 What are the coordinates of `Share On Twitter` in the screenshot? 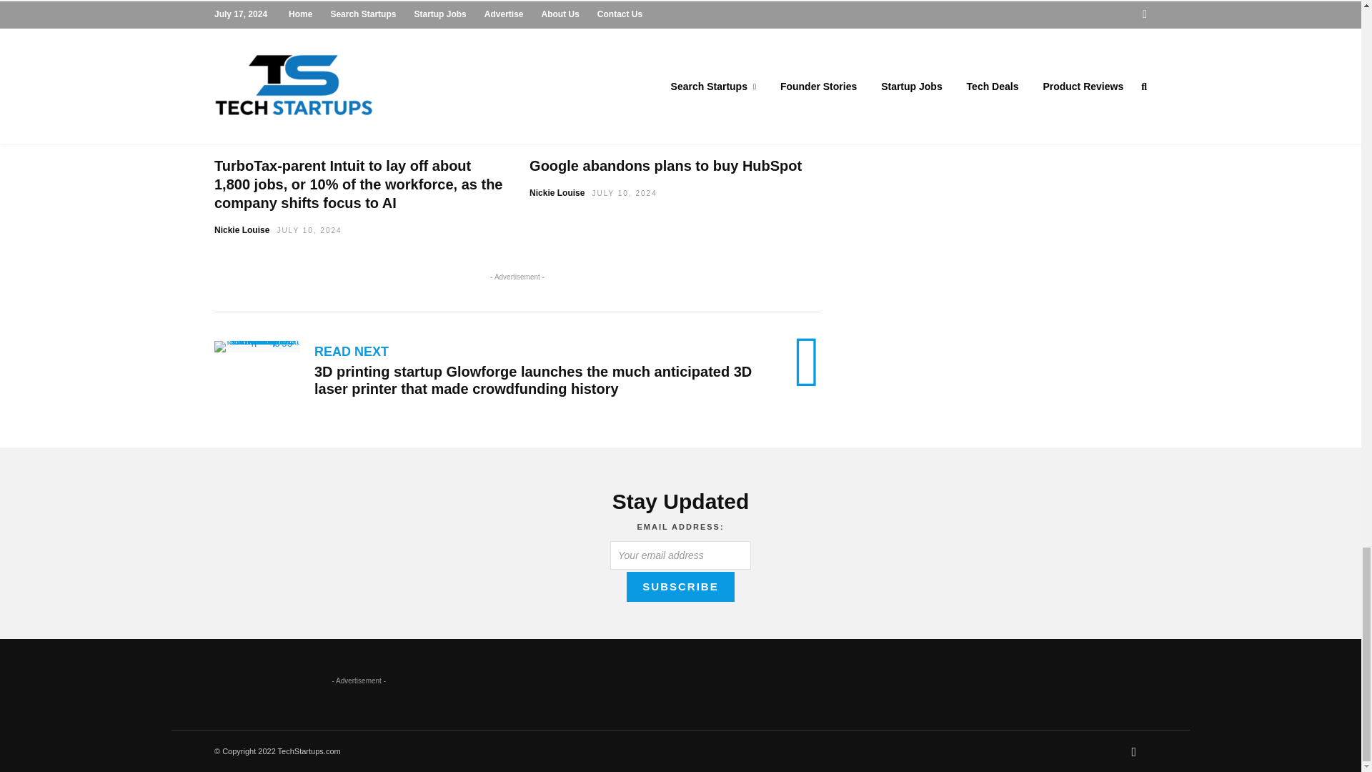 It's located at (529, 28).